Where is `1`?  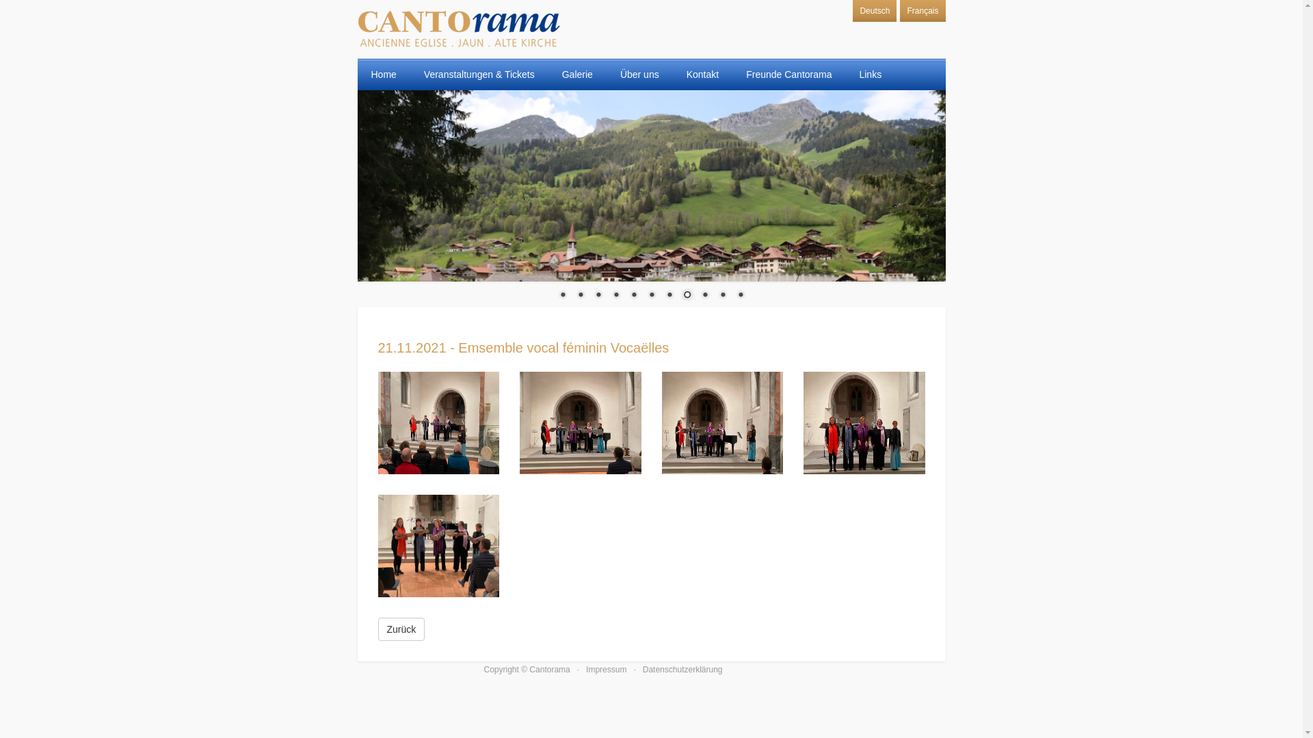 1 is located at coordinates (563, 296).